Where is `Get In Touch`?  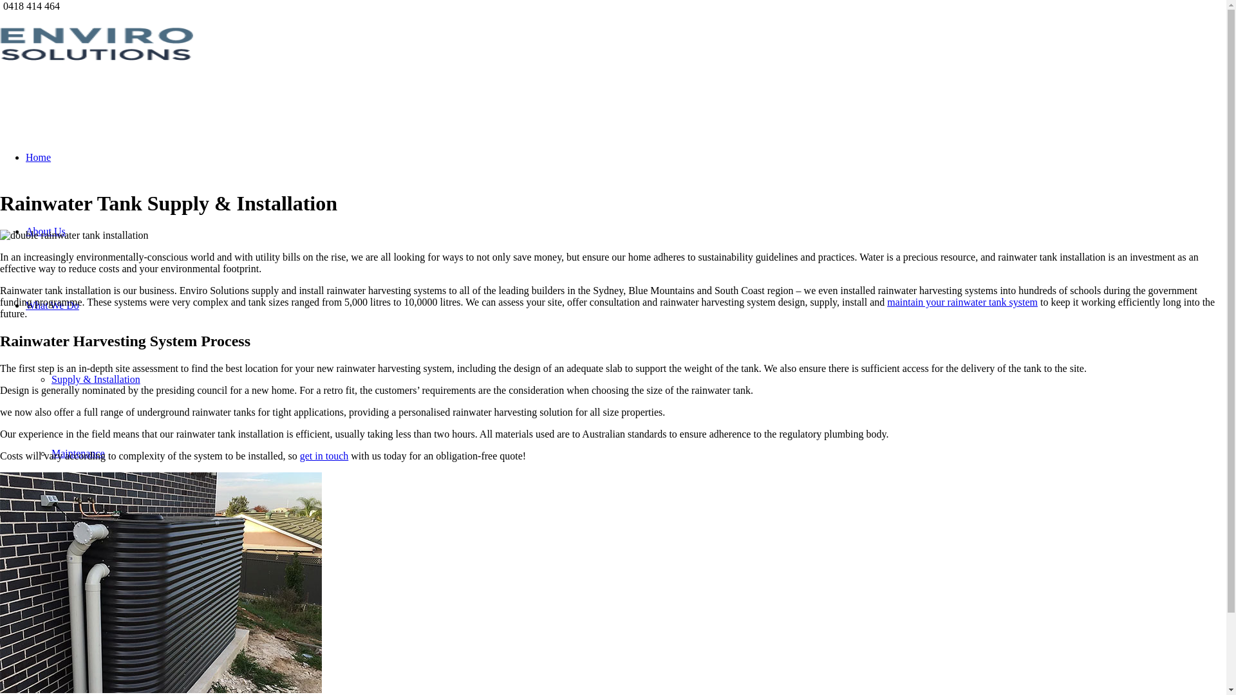 Get In Touch is located at coordinates (53, 601).